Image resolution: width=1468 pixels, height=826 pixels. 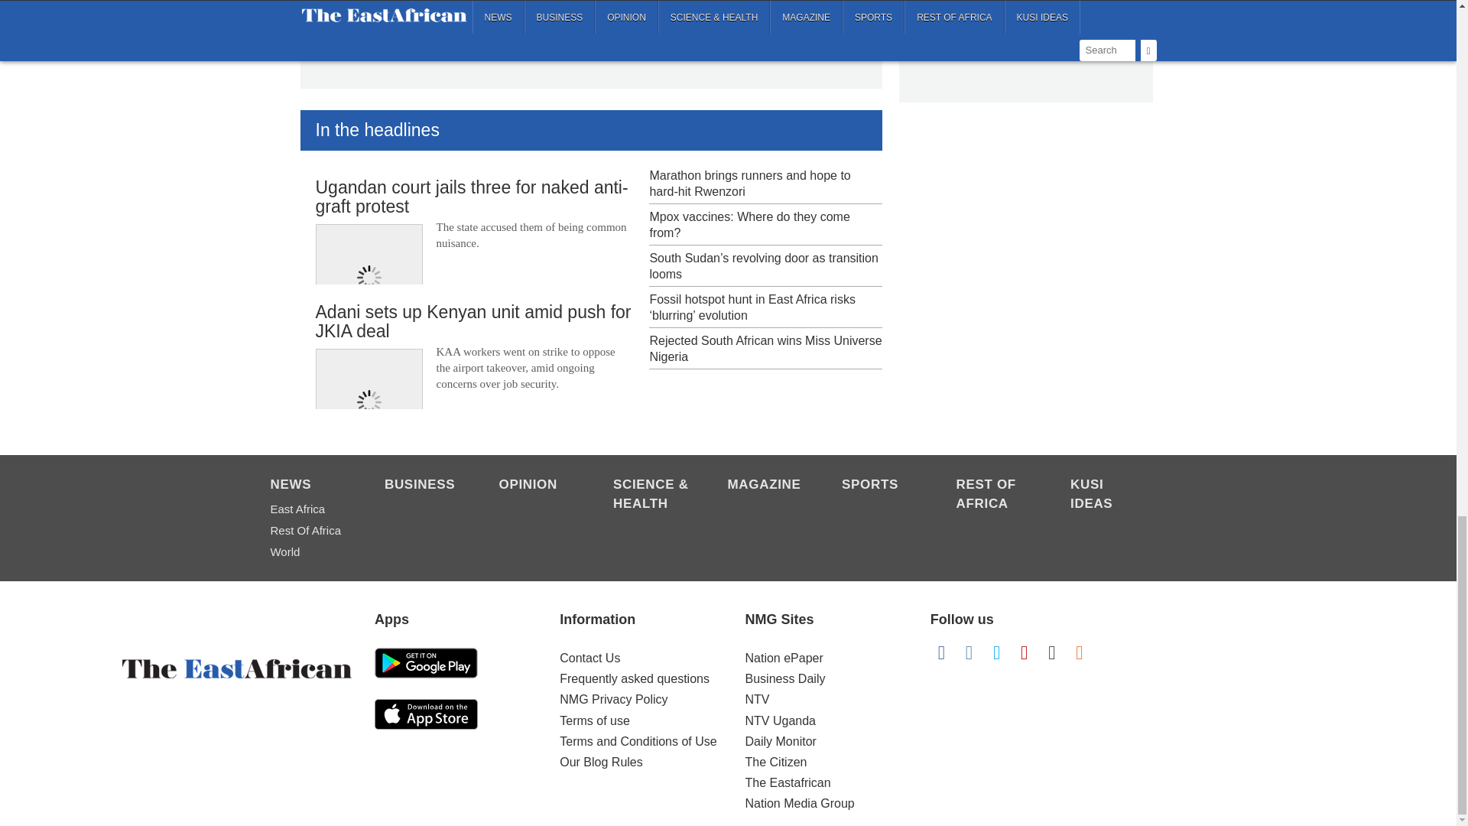 What do you see at coordinates (538, 486) in the screenshot?
I see `Opinion` at bounding box center [538, 486].